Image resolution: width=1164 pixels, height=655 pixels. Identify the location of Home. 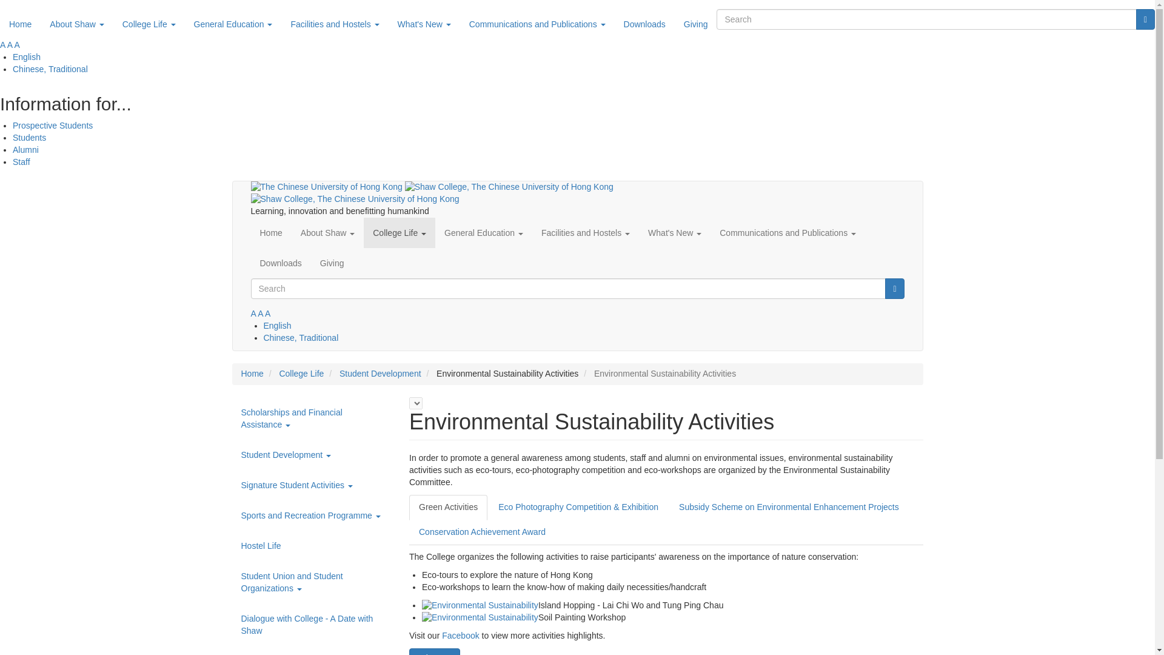
(21, 24).